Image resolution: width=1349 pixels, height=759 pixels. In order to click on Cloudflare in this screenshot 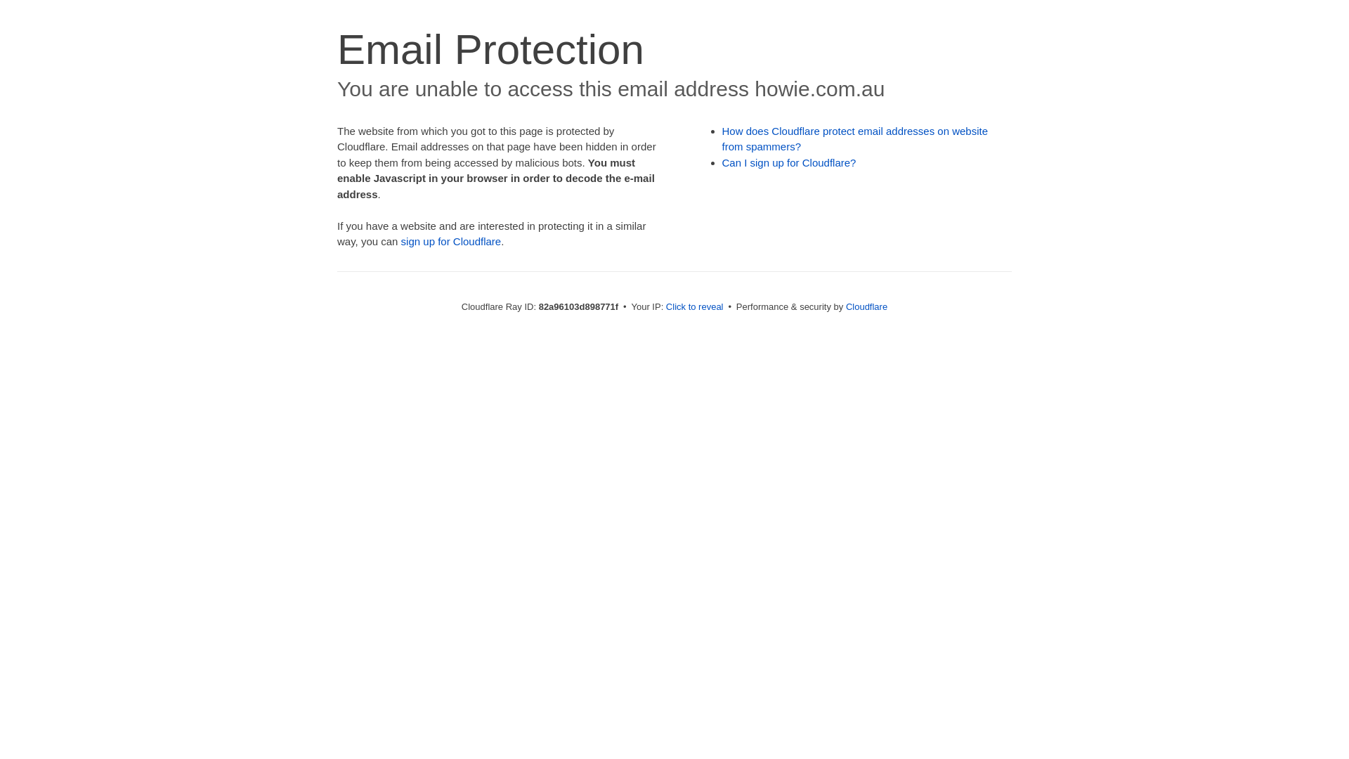, I will do `click(867, 306)`.